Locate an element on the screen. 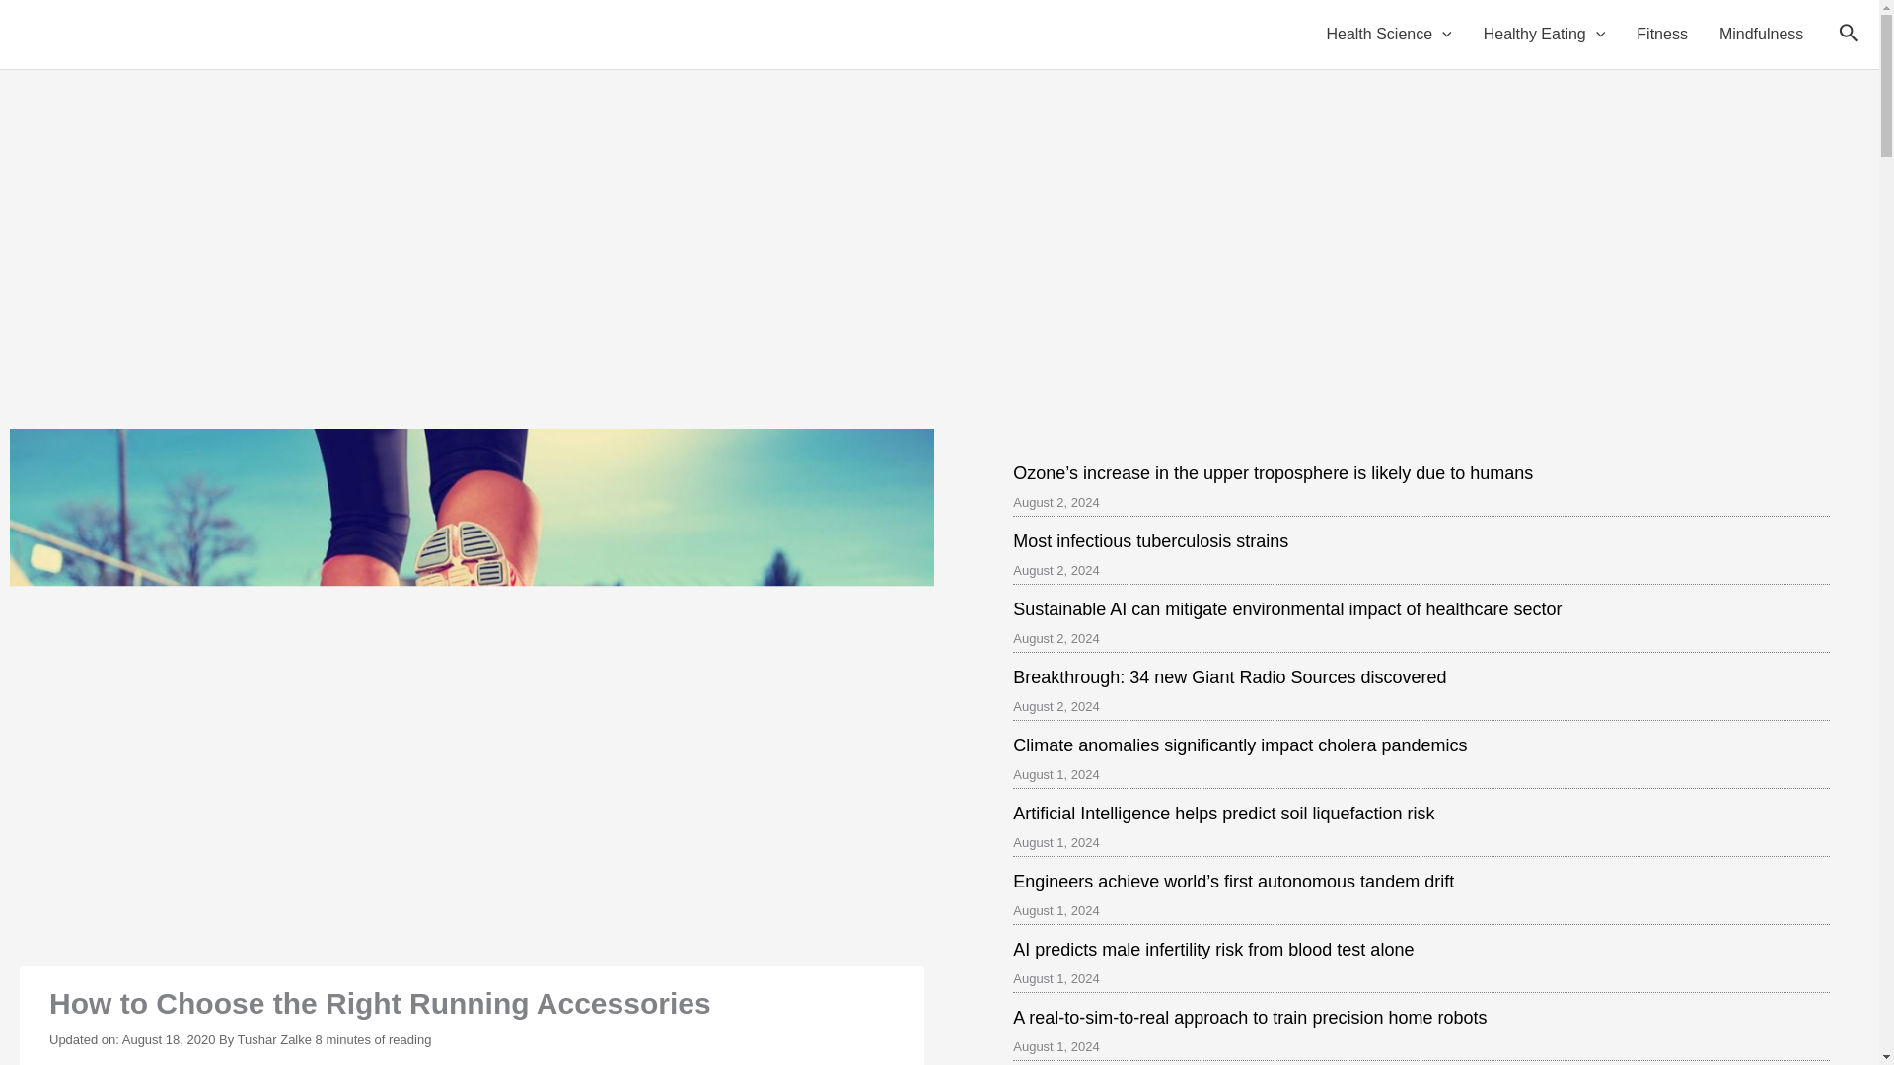  Healthy Eating is located at coordinates (1545, 35).